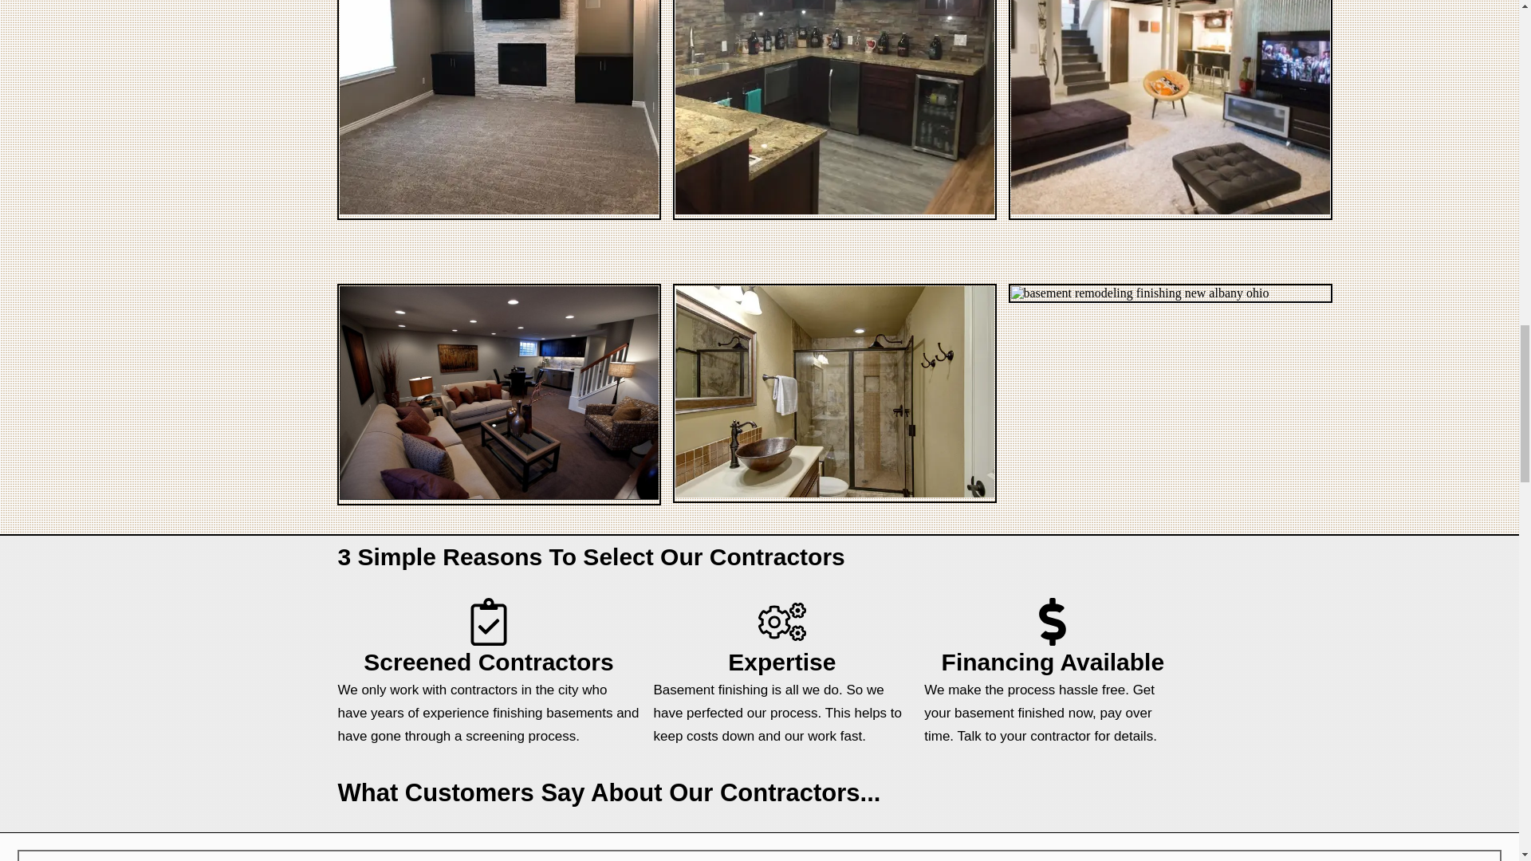 This screenshot has width=1531, height=861. I want to click on carpet-basement-finishing, so click(499, 107).